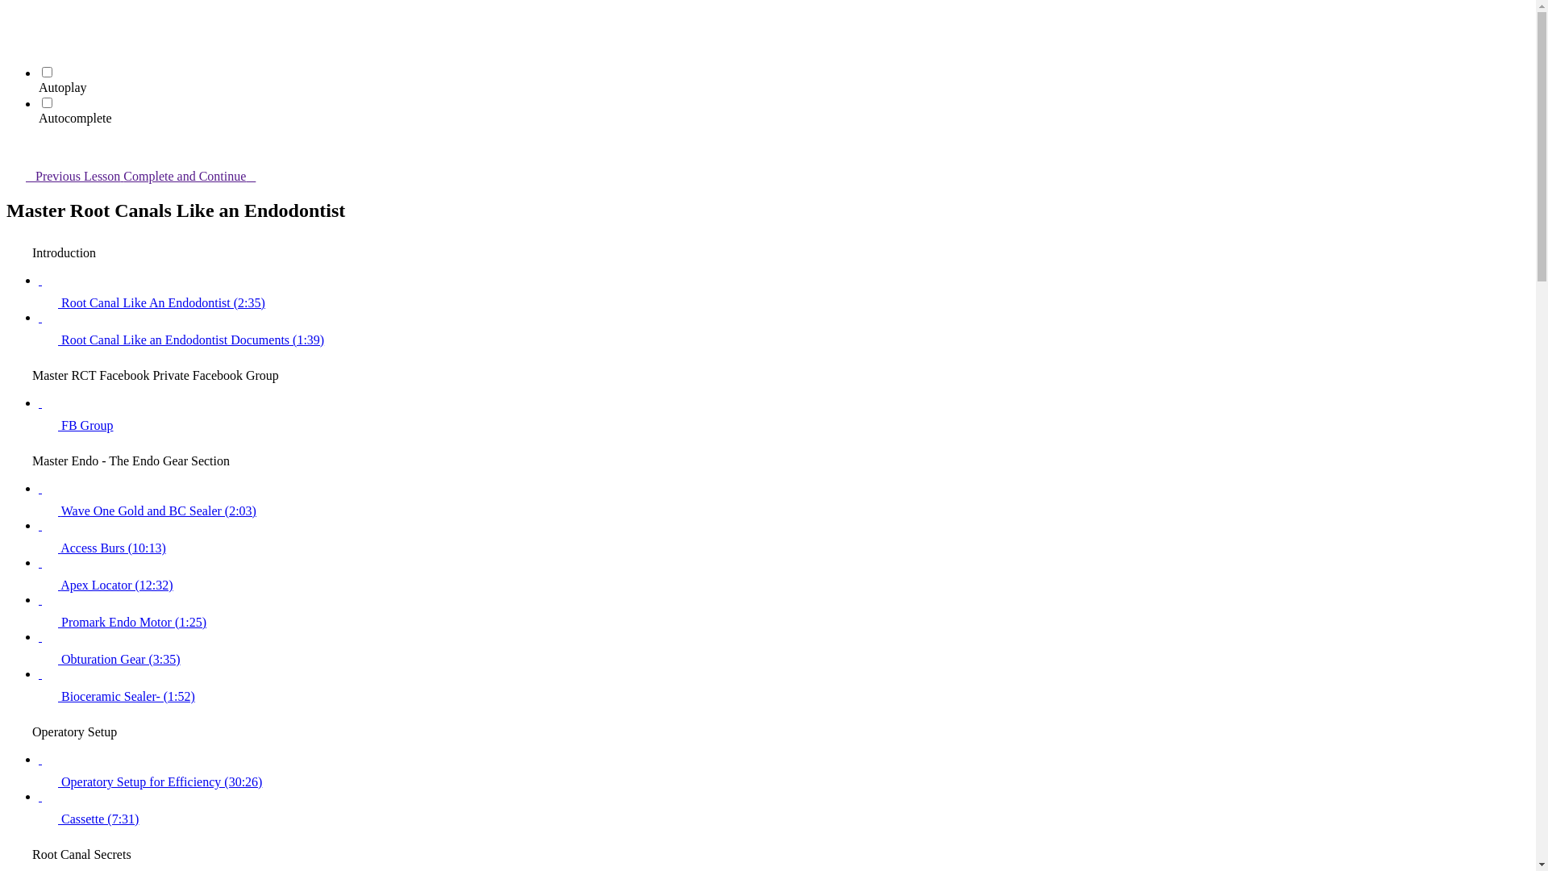  Describe the element at coordinates (784, 415) in the screenshot. I see `  FB Group` at that location.